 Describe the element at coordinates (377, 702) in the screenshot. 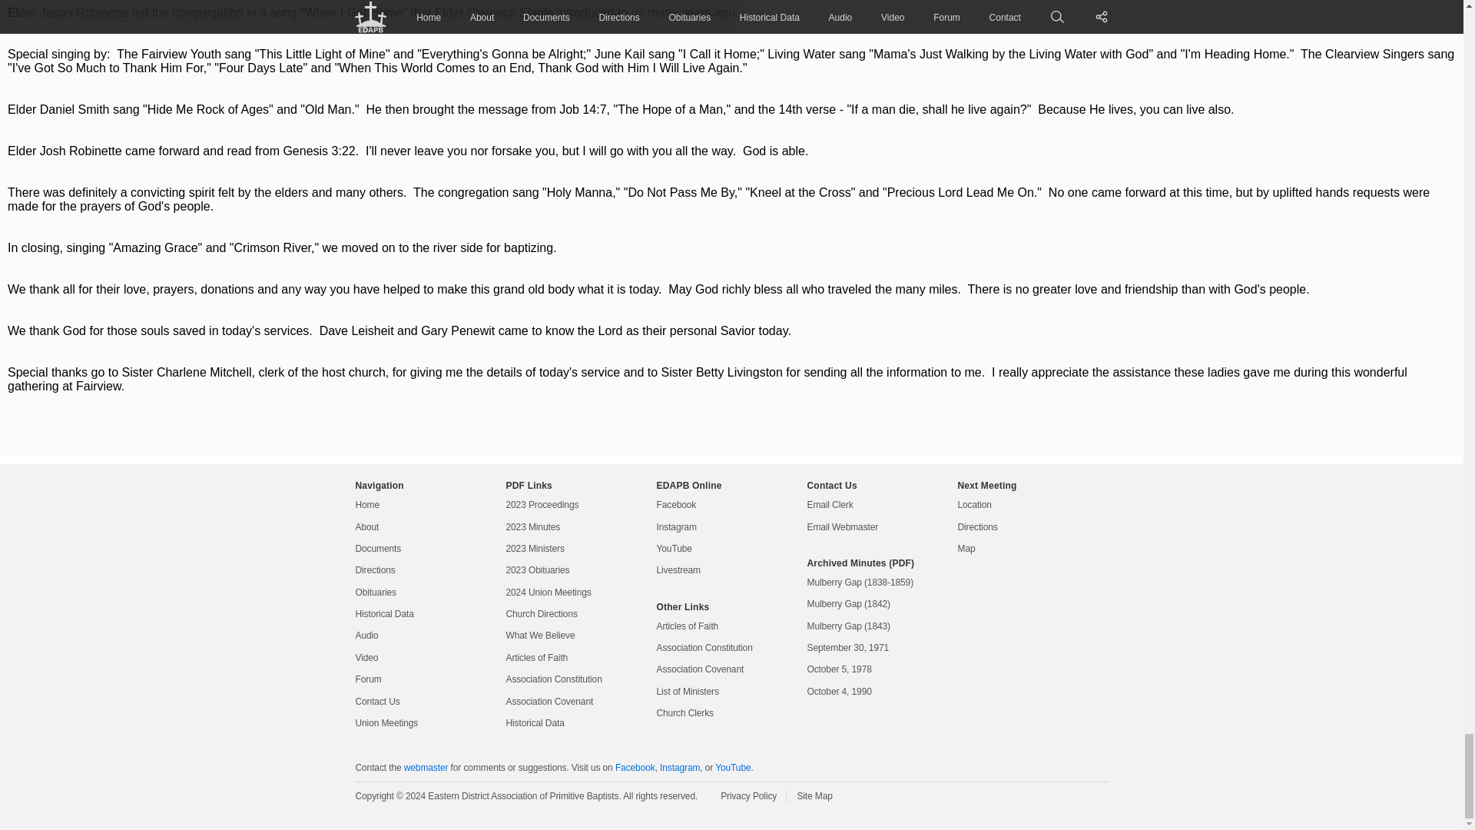

I see `Contact Us` at that location.